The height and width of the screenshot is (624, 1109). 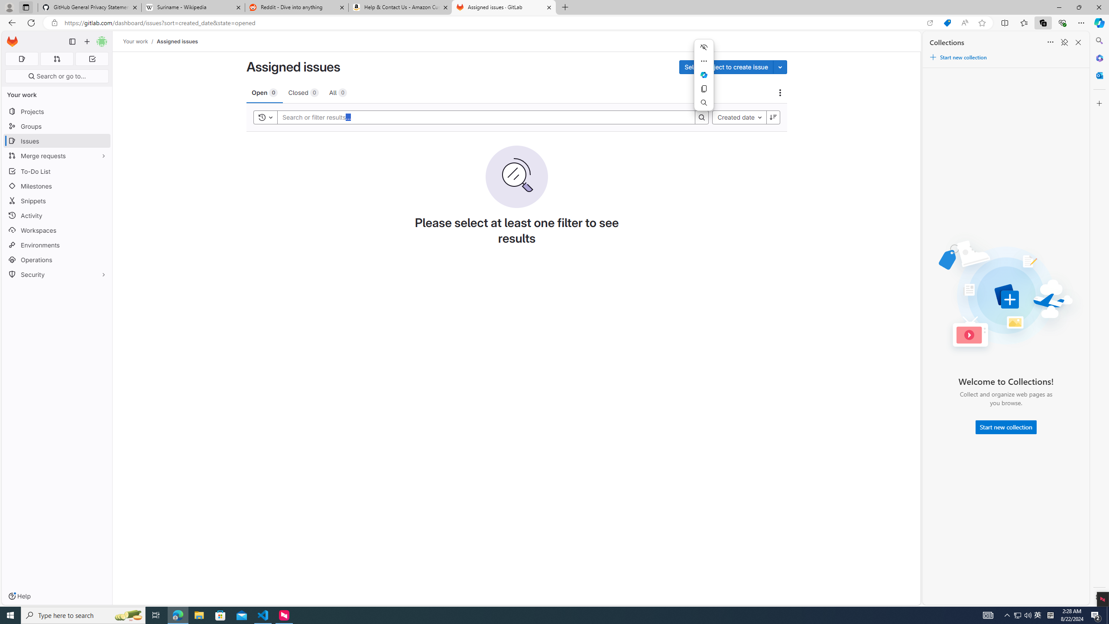 What do you see at coordinates (57, 200) in the screenshot?
I see `Snippets` at bounding box center [57, 200].